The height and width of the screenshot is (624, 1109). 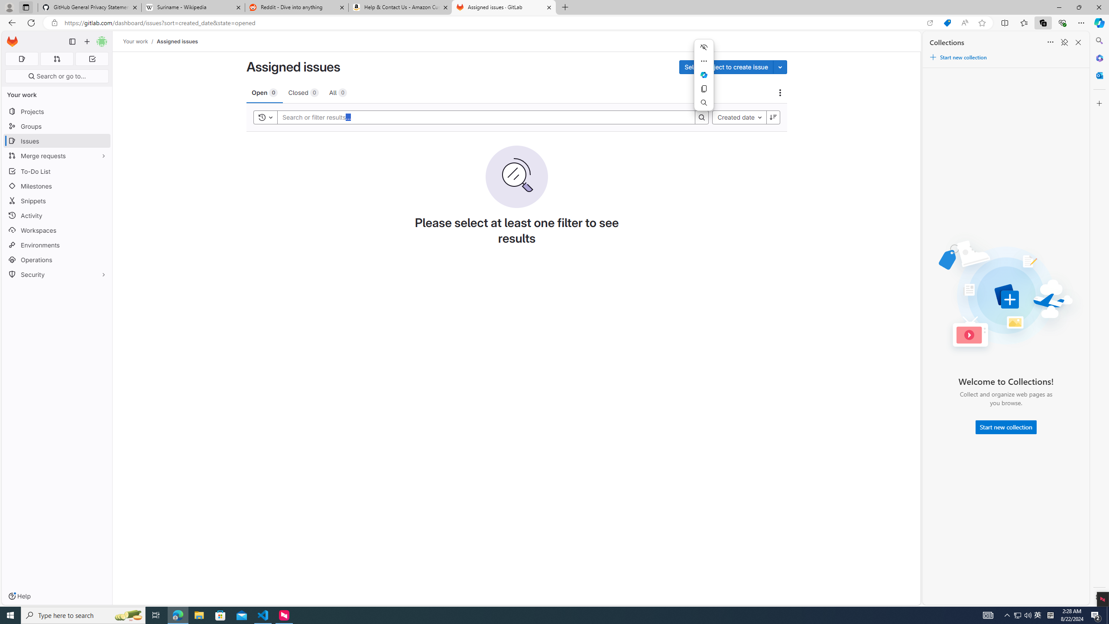 What do you see at coordinates (57, 200) in the screenshot?
I see `Snippets` at bounding box center [57, 200].